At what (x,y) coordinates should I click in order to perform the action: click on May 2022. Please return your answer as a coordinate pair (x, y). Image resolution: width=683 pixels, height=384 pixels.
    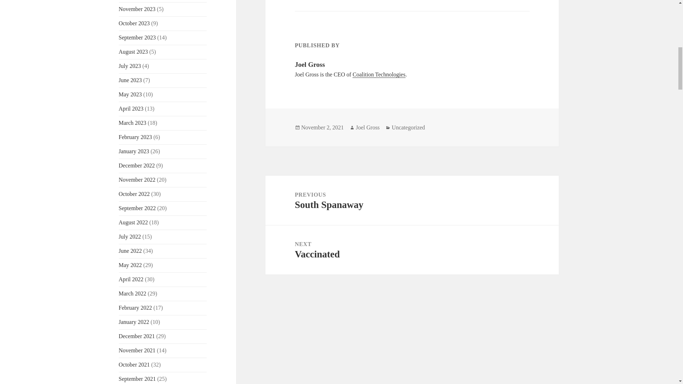
    Looking at the image, I should click on (130, 265).